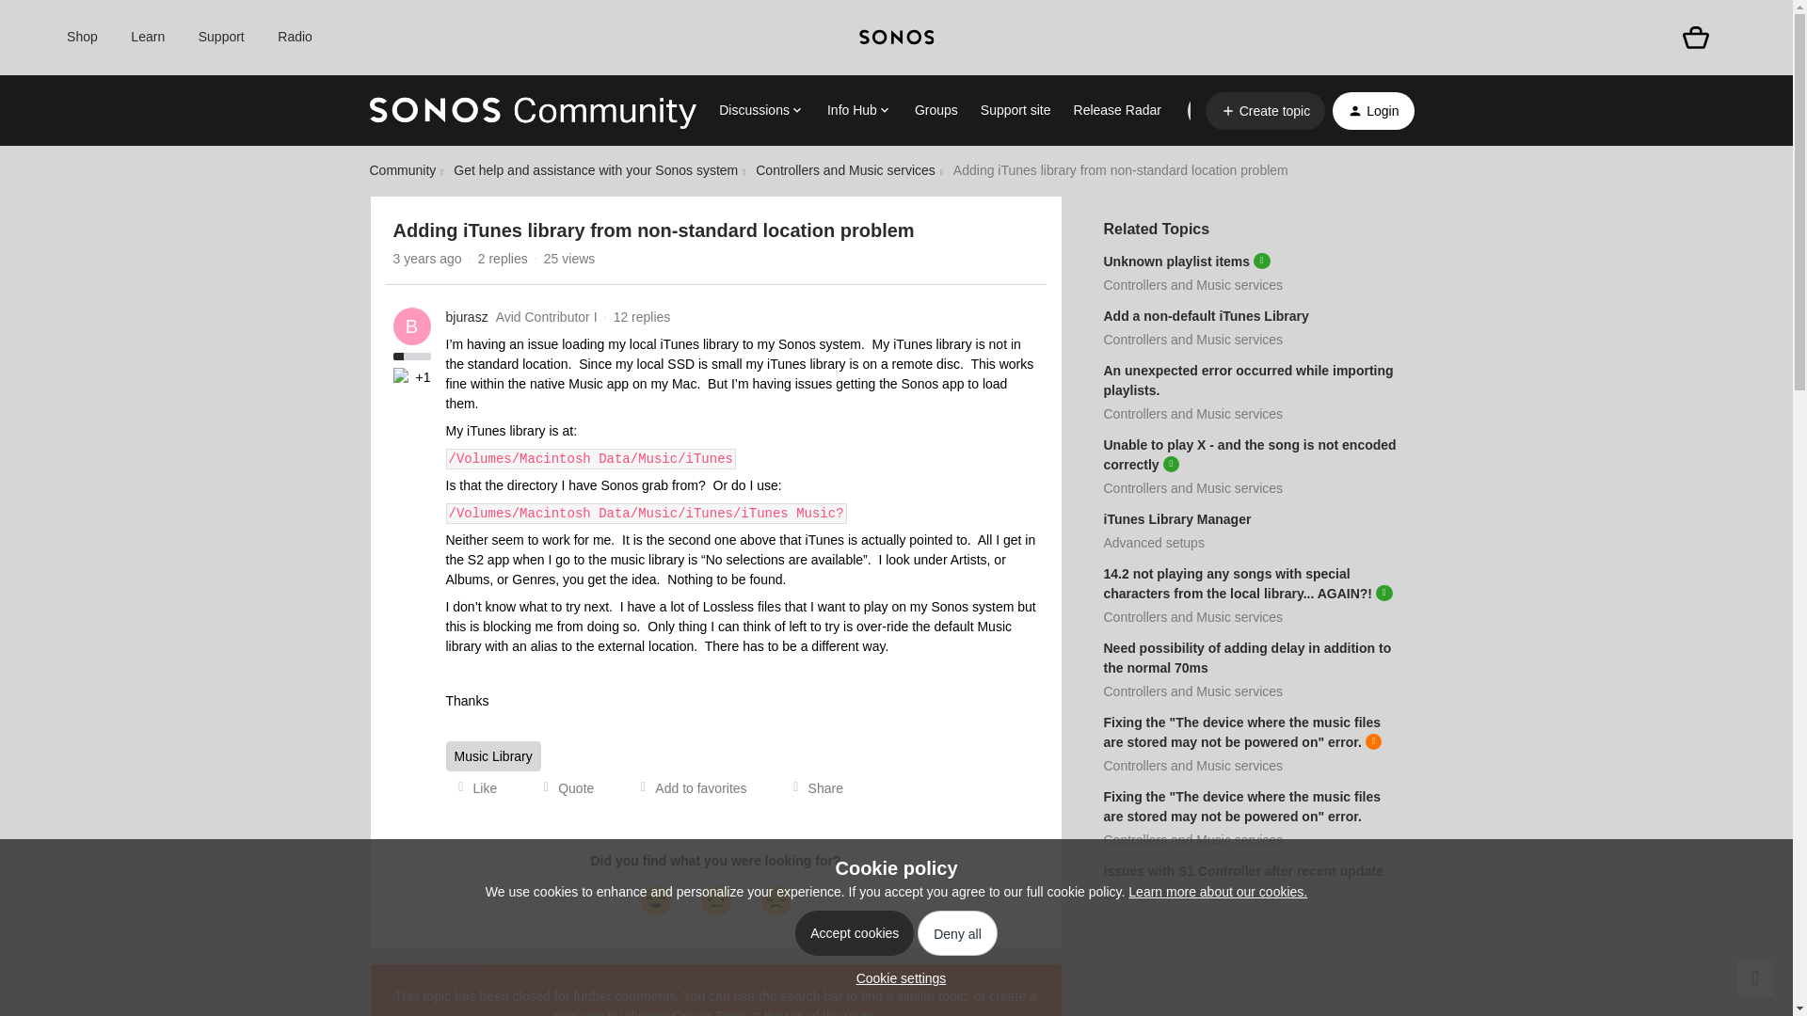 The width and height of the screenshot is (1807, 1016). What do you see at coordinates (82, 38) in the screenshot?
I see `Shop` at bounding box center [82, 38].